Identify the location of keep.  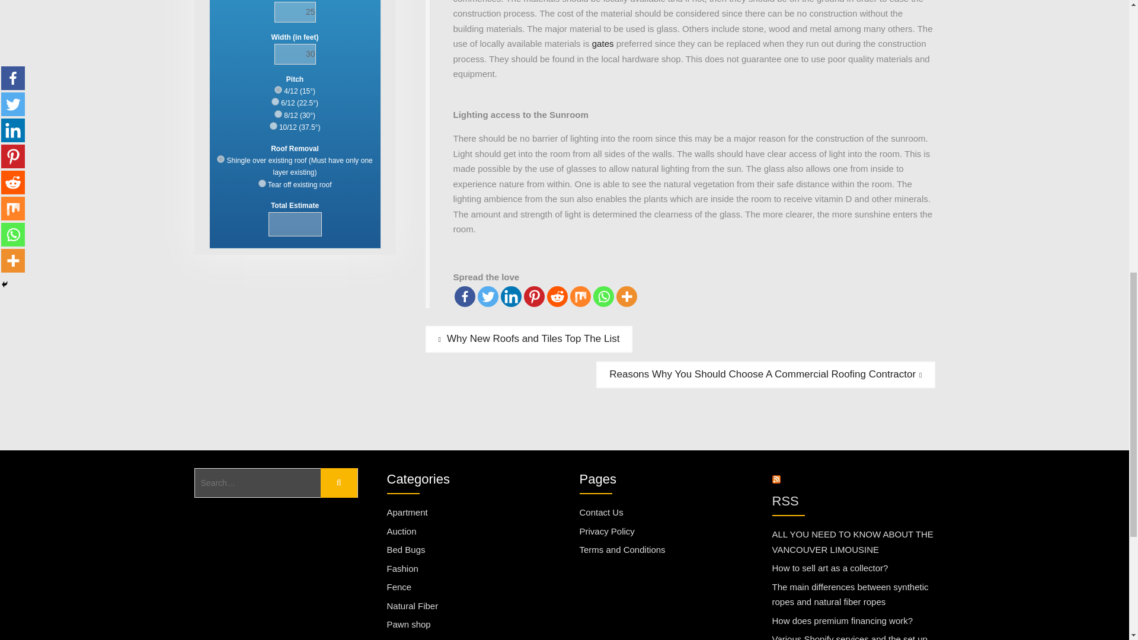
(220, 159).